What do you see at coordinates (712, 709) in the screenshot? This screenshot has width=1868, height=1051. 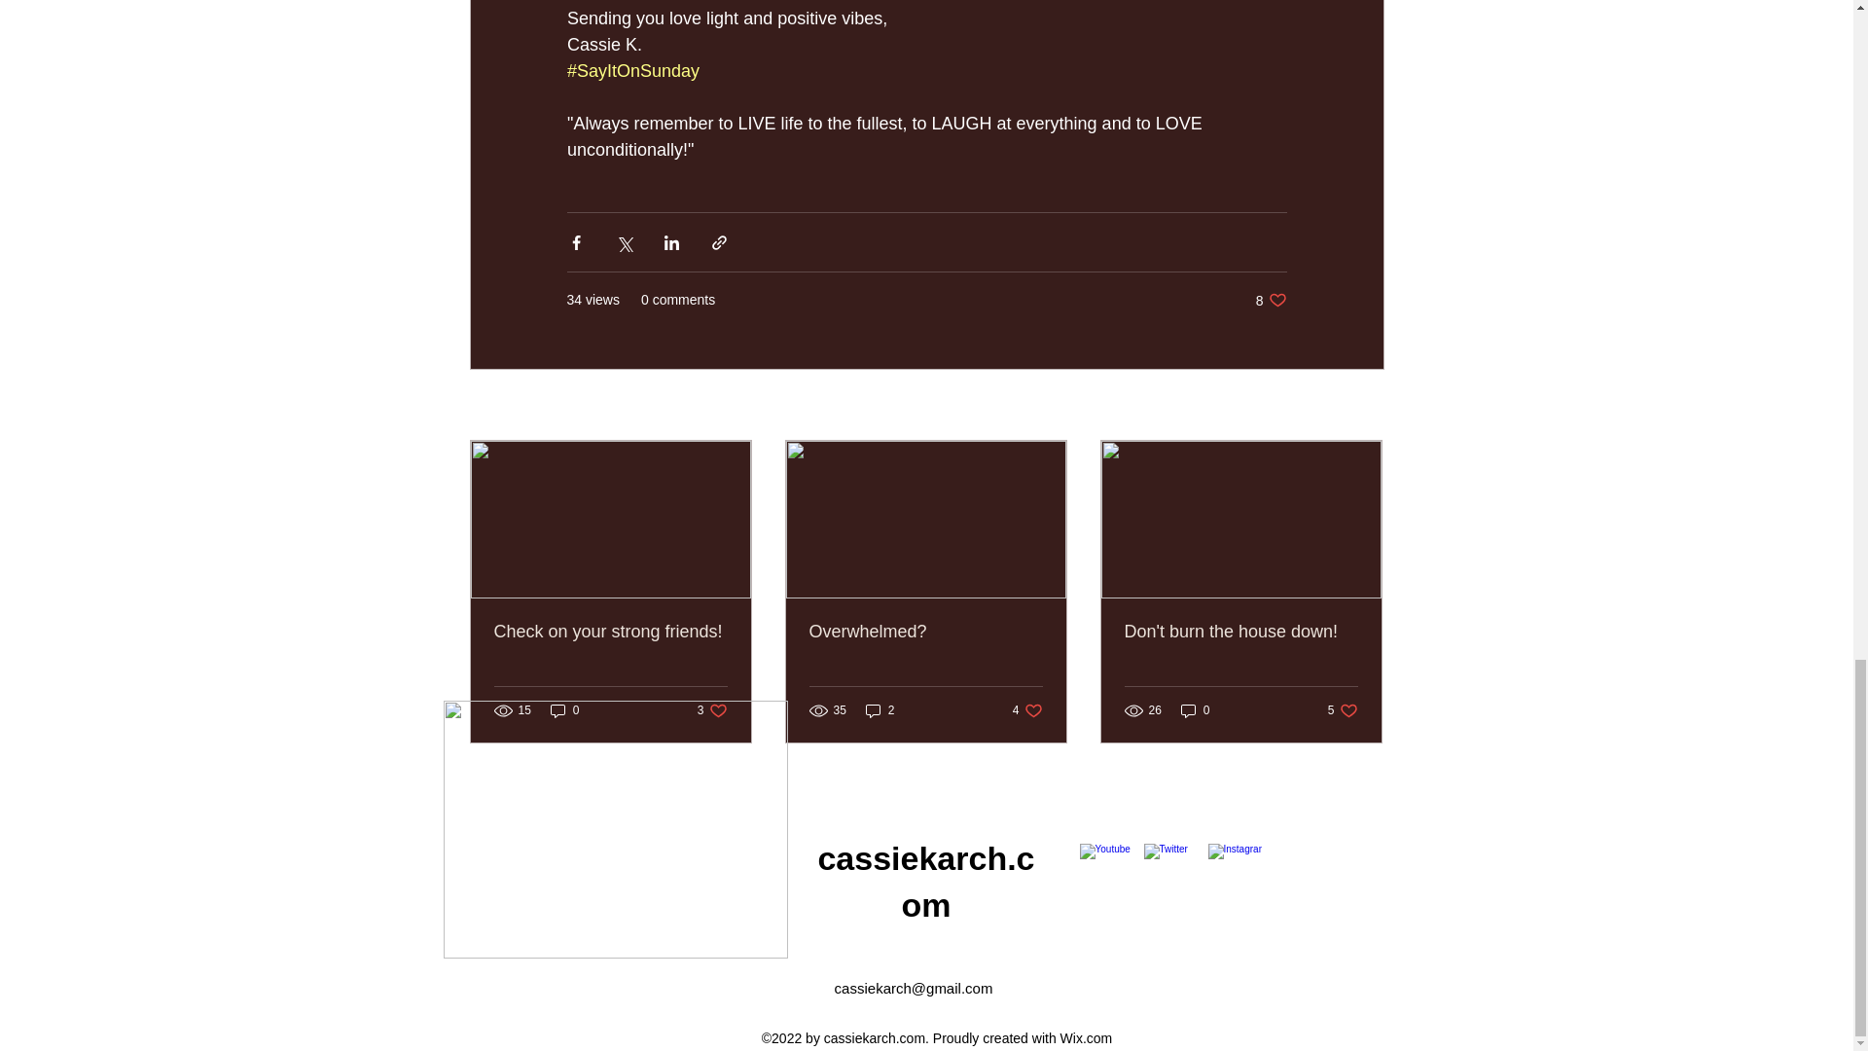 I see `Overwhelmed?` at bounding box center [712, 709].